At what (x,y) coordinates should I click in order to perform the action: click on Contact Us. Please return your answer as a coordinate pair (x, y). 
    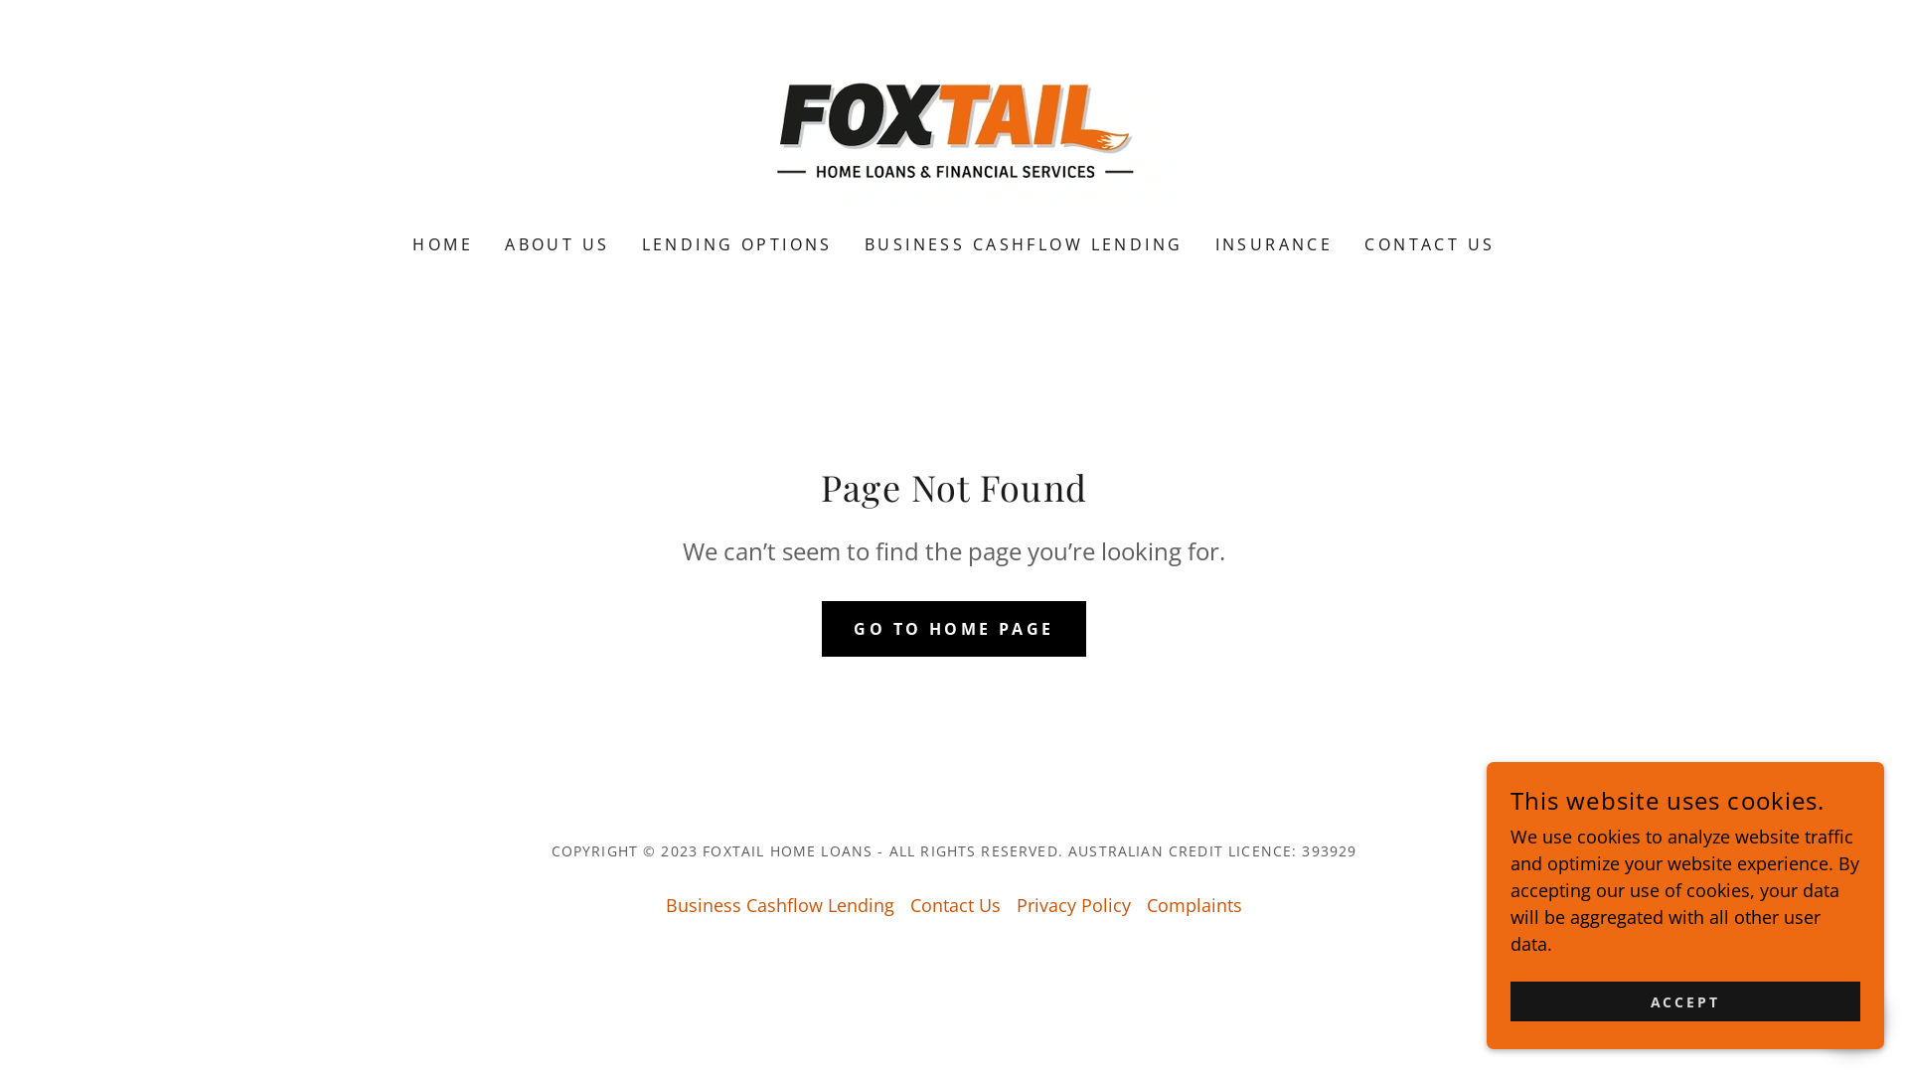
    Looking at the image, I should click on (956, 905).